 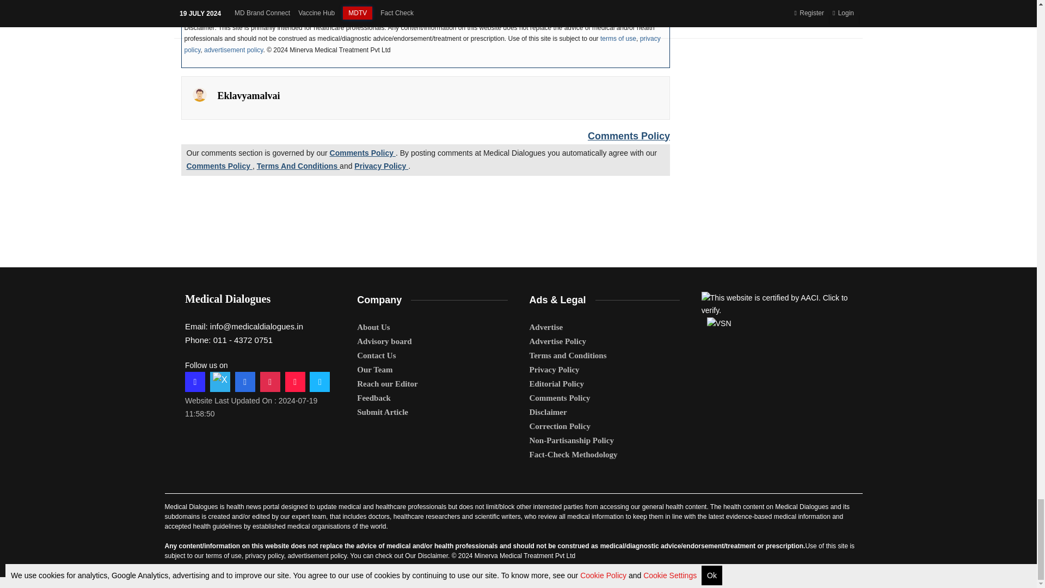 I want to click on eklavyamalvai, so click(x=199, y=94).